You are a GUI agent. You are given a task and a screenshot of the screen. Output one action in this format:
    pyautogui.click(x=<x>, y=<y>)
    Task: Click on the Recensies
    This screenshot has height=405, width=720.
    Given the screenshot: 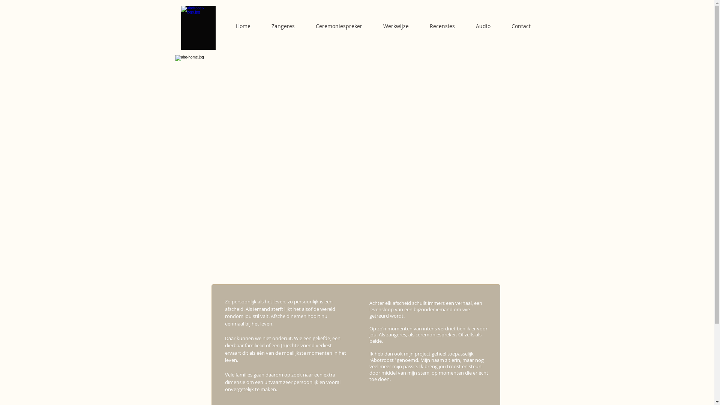 What is the action you would take?
    pyautogui.click(x=442, y=26)
    